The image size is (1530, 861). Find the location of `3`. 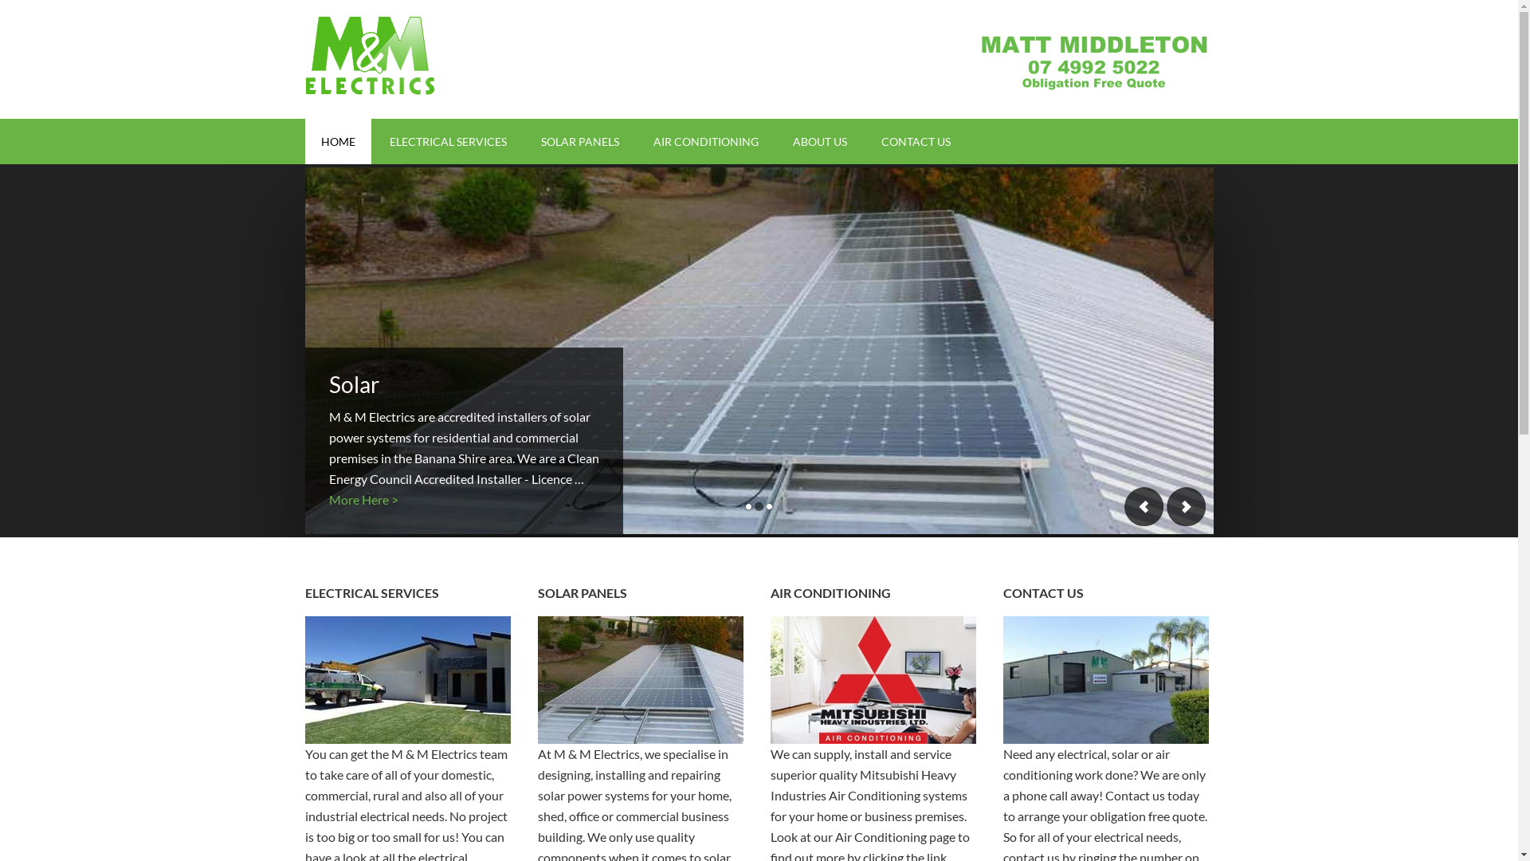

3 is located at coordinates (770, 507).